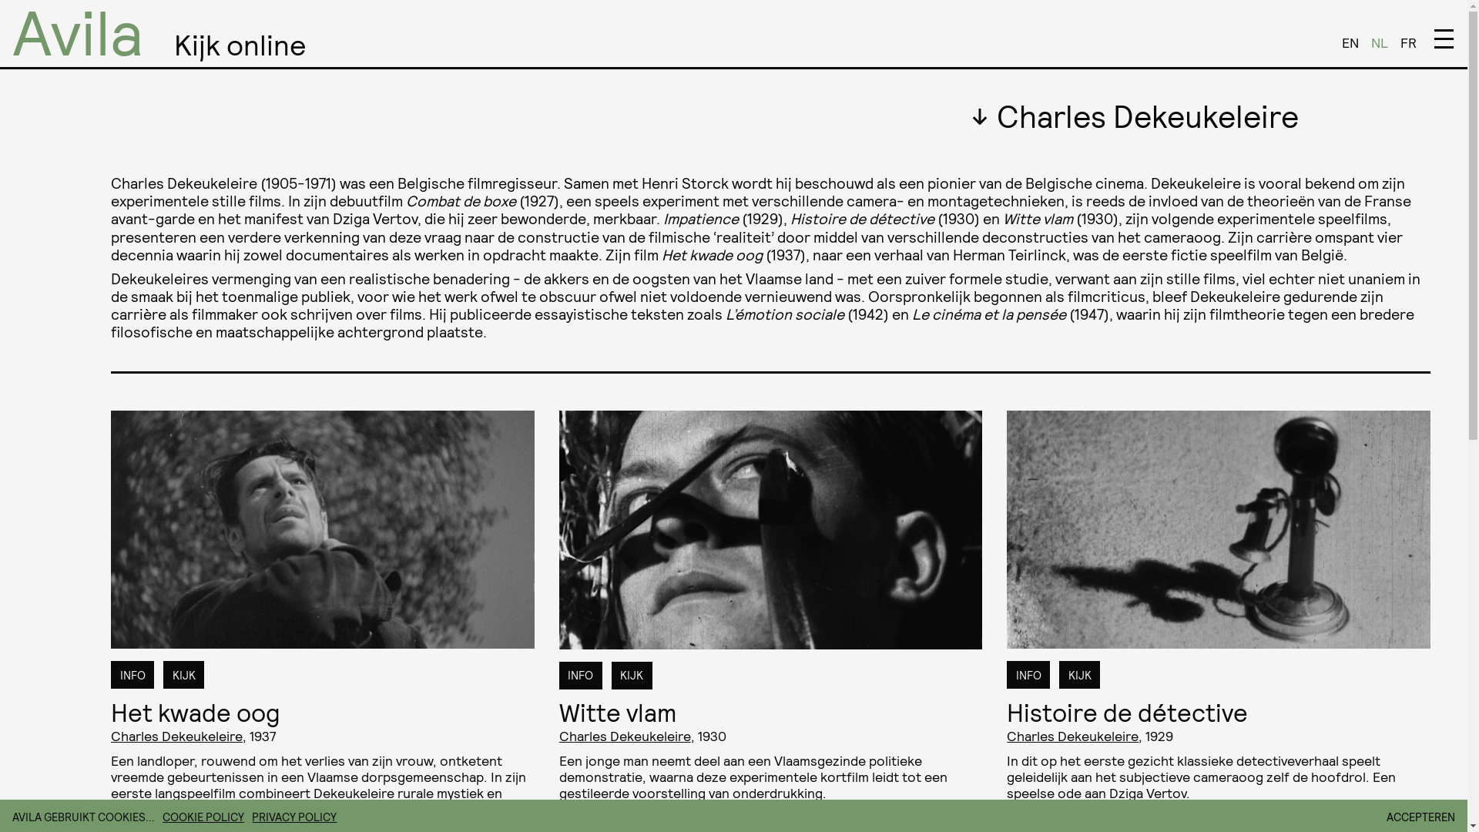 Image resolution: width=1479 pixels, height=832 pixels. What do you see at coordinates (1028, 675) in the screenshot?
I see `INFO` at bounding box center [1028, 675].